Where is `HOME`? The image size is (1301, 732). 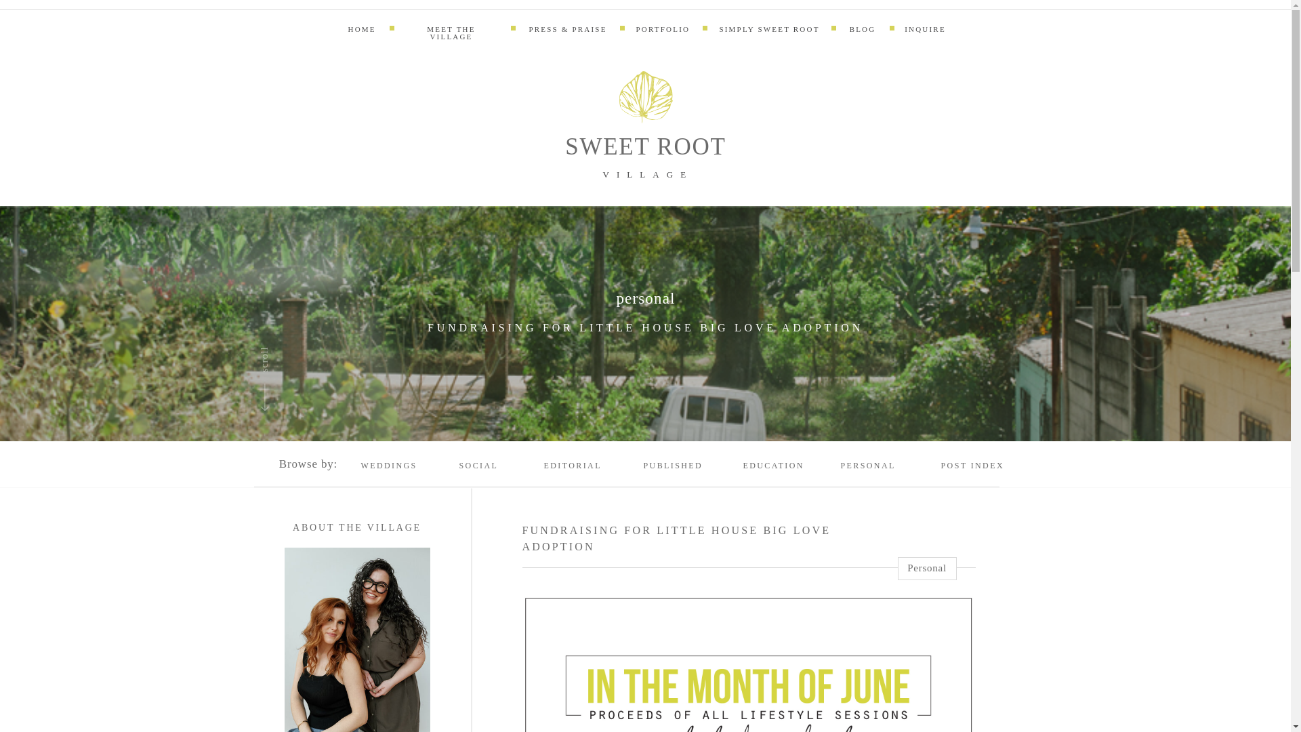 HOME is located at coordinates (361, 33).